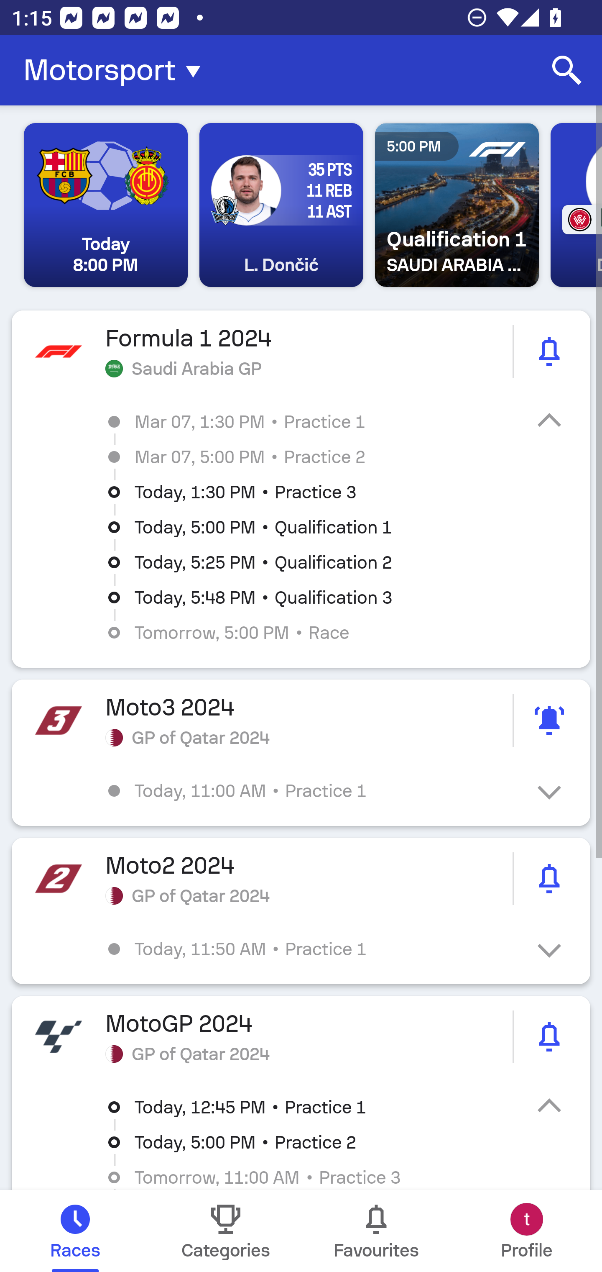 The height and width of the screenshot is (1272, 602). What do you see at coordinates (226, 1231) in the screenshot?
I see `Categories` at bounding box center [226, 1231].